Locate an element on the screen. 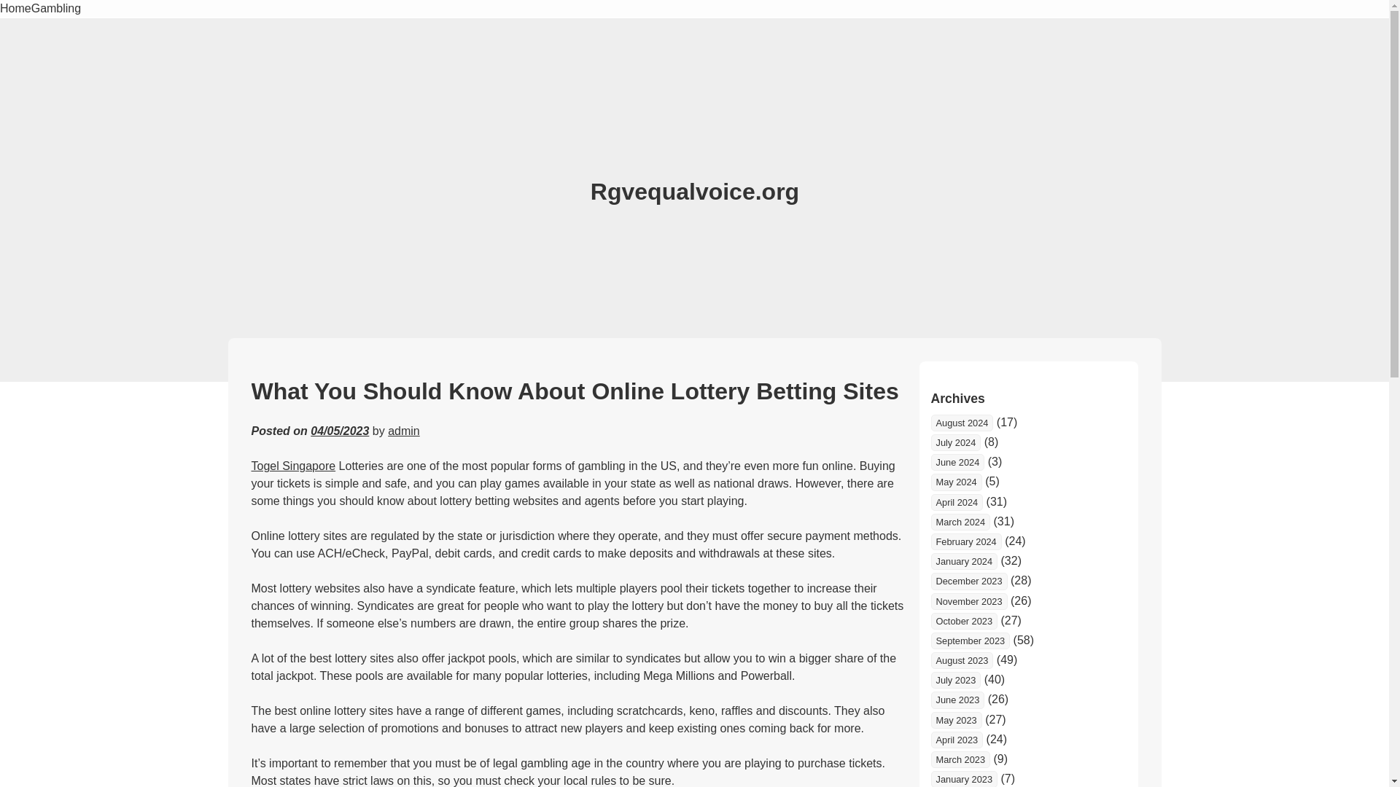  August 2023 is located at coordinates (961, 660).